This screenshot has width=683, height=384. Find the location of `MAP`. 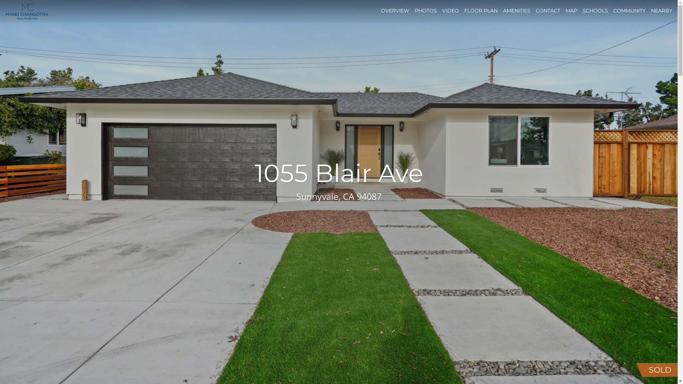

MAP is located at coordinates (571, 11).